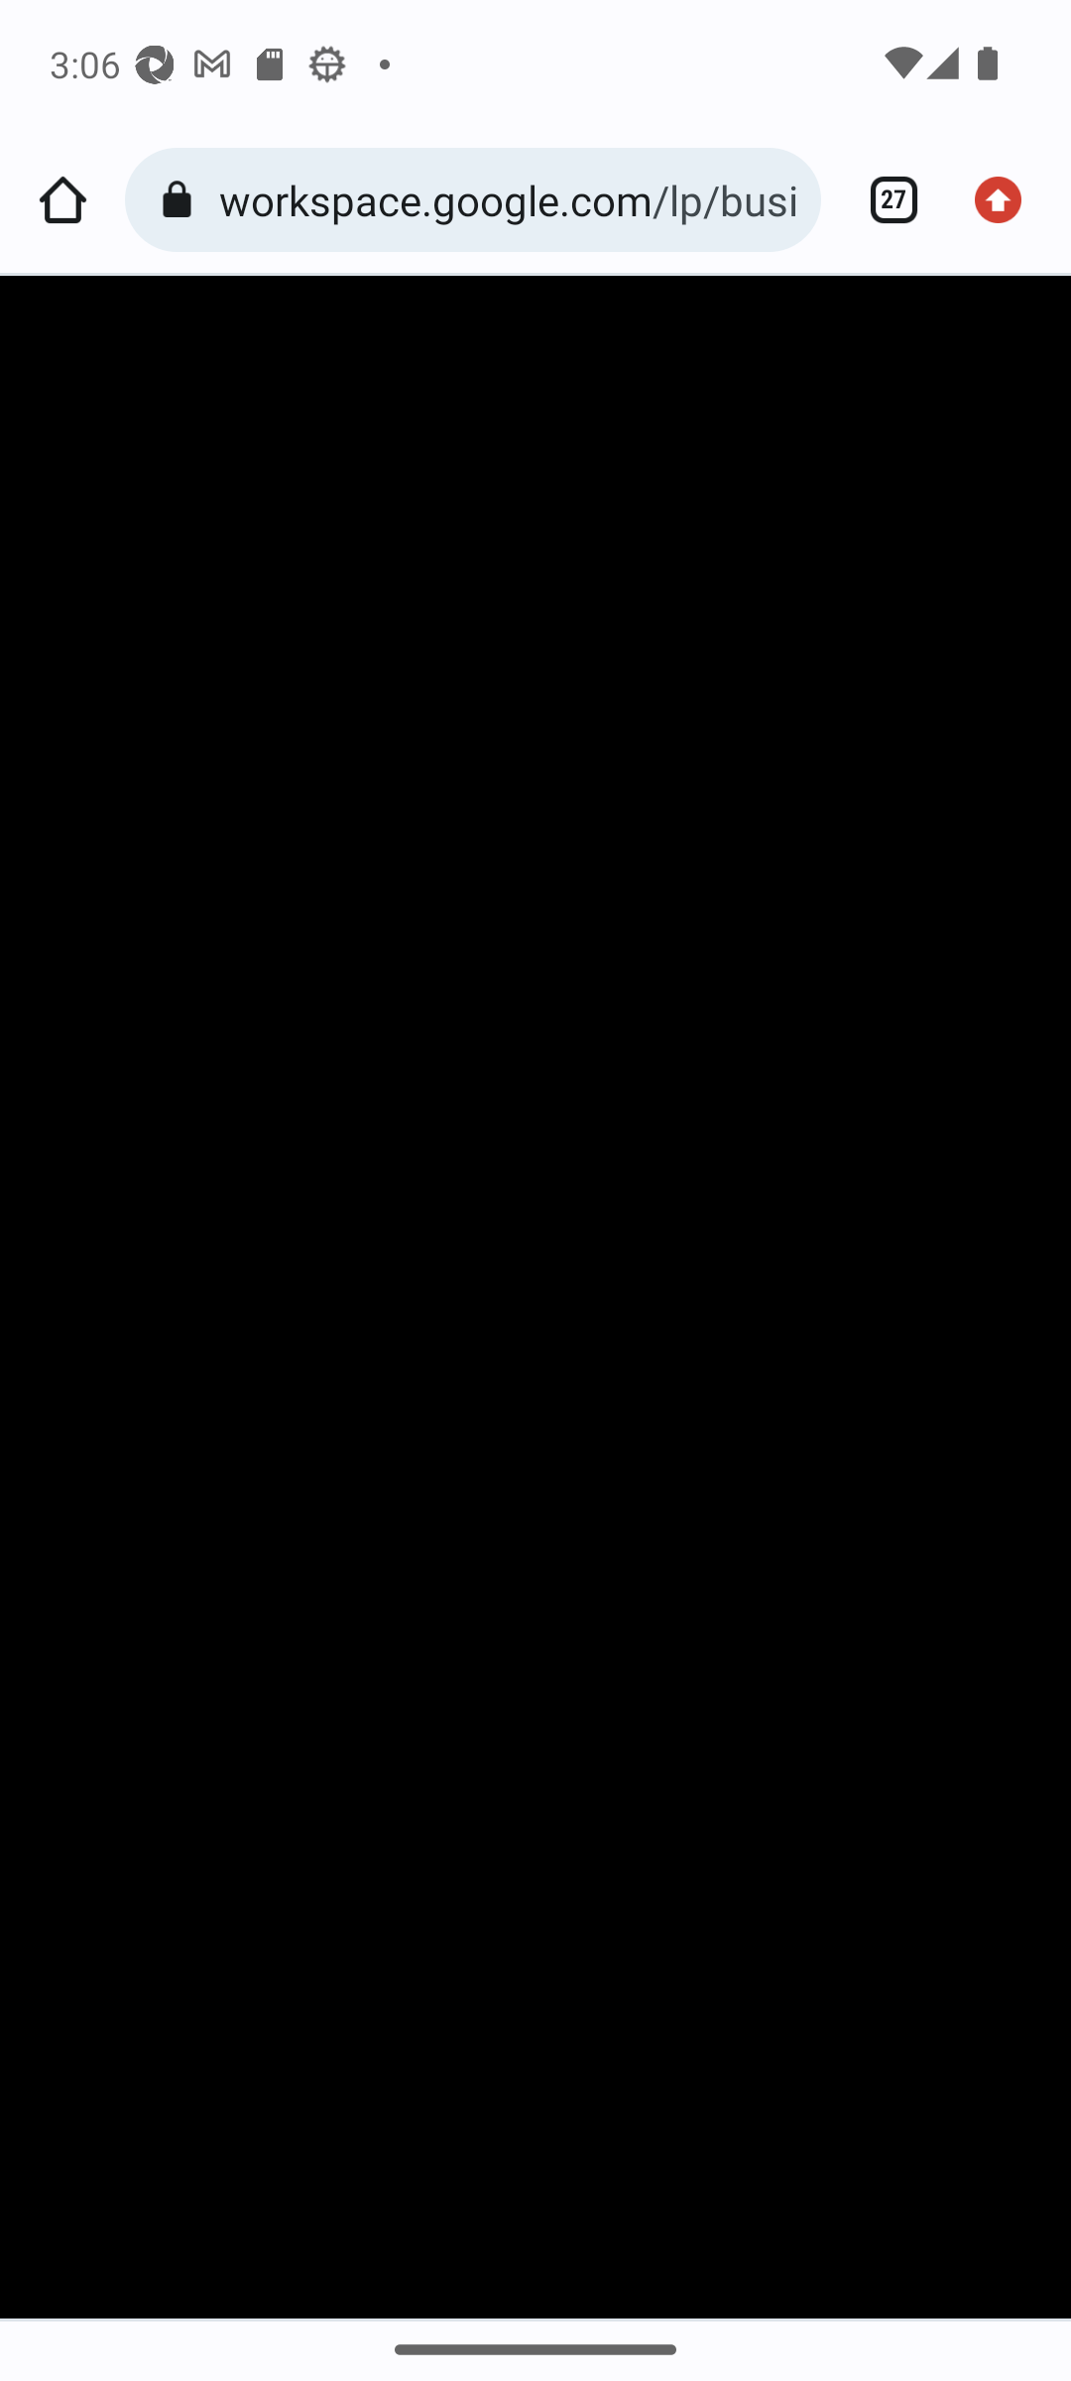 The image size is (1071, 2381). Describe the element at coordinates (1008, 200) in the screenshot. I see `Update available. More options` at that location.